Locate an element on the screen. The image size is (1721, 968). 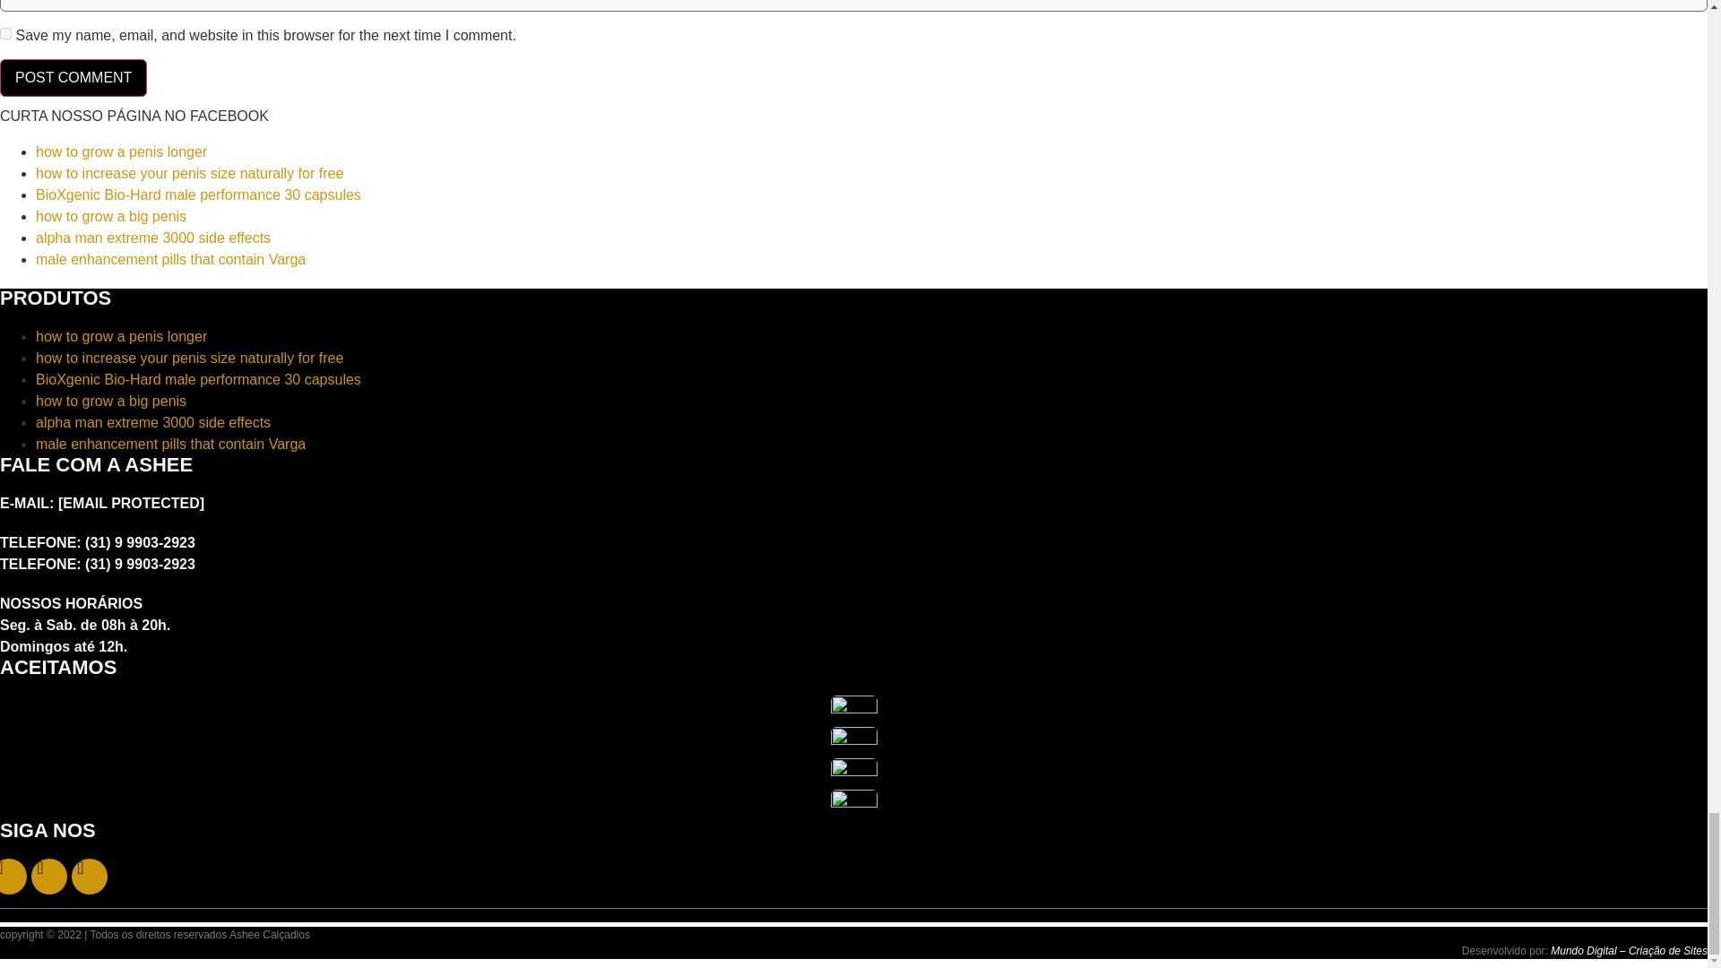
how to grow a penis longer is located at coordinates (121, 151).